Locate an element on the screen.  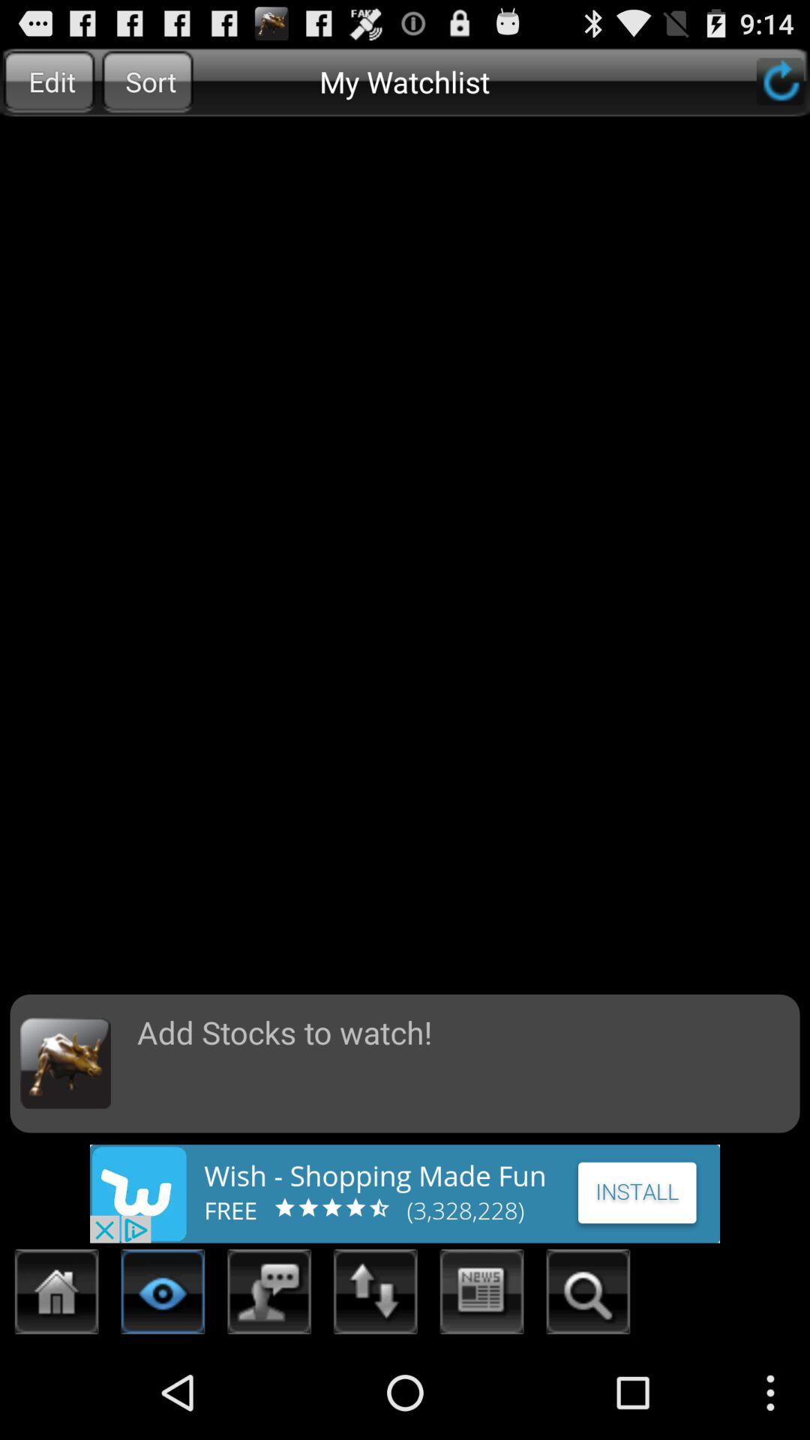
refresh the page is located at coordinates (780, 81).